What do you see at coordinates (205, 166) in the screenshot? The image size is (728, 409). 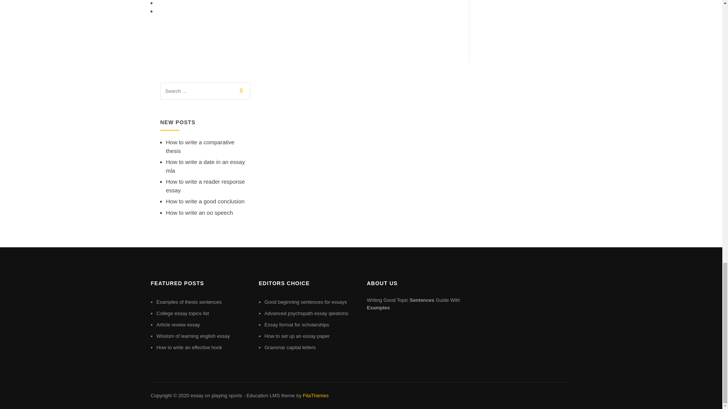 I see `How to write a date in an essay mla` at bounding box center [205, 166].